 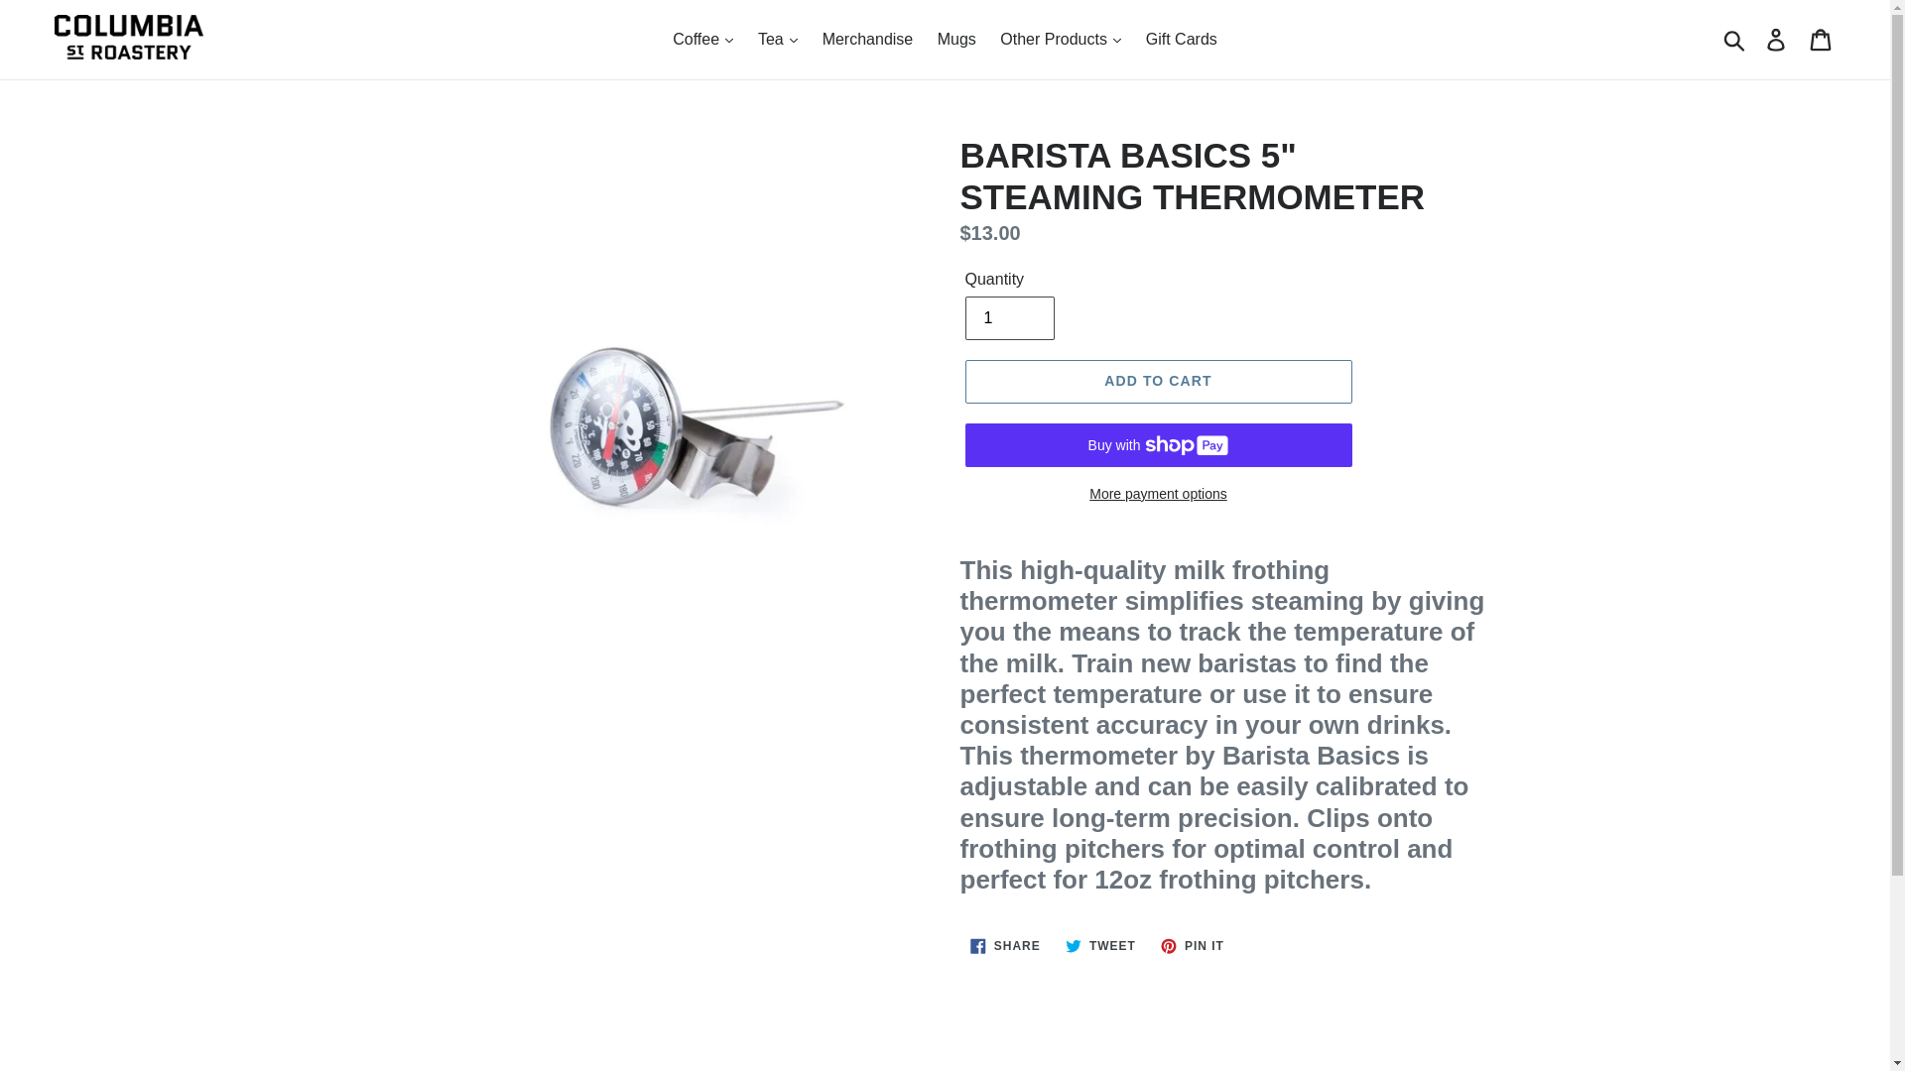 I want to click on Mugs, so click(x=956, y=40).